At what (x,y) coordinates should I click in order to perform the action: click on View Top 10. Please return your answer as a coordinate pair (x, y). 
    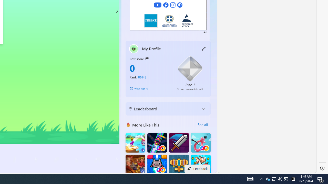
    Looking at the image, I should click on (150, 88).